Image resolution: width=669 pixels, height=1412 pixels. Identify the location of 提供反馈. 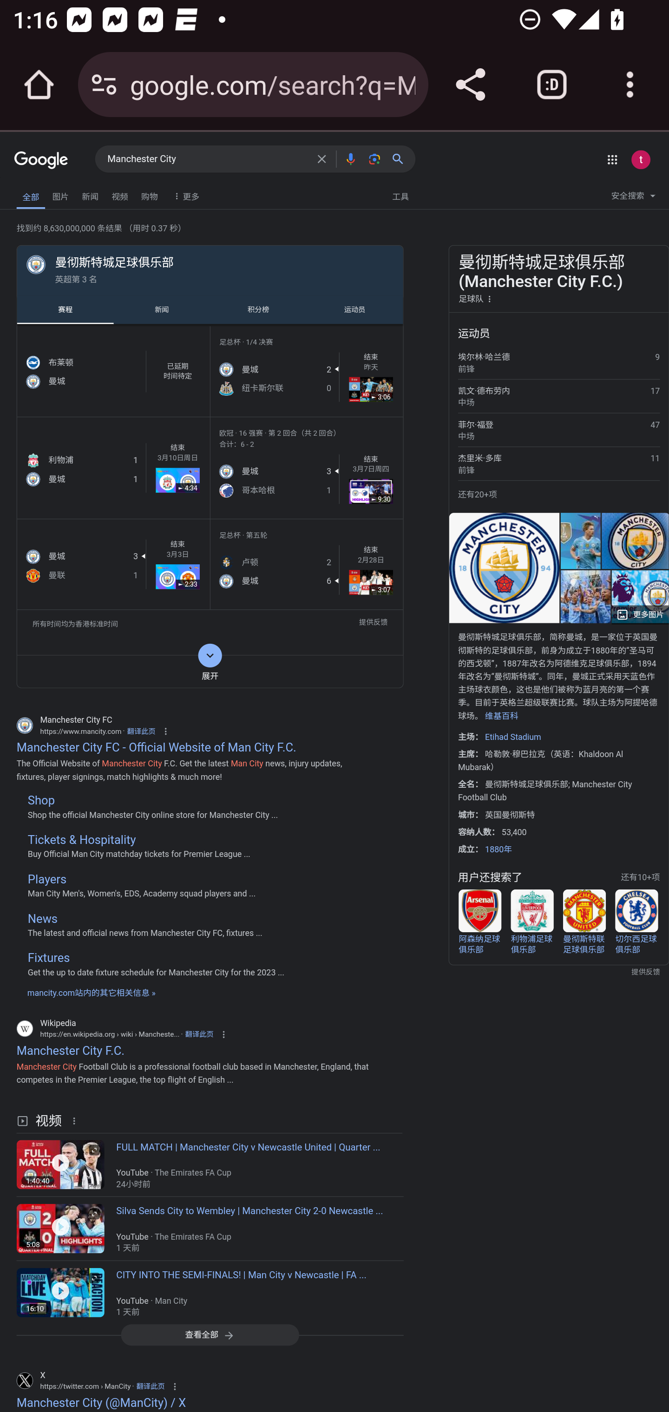
(373, 623).